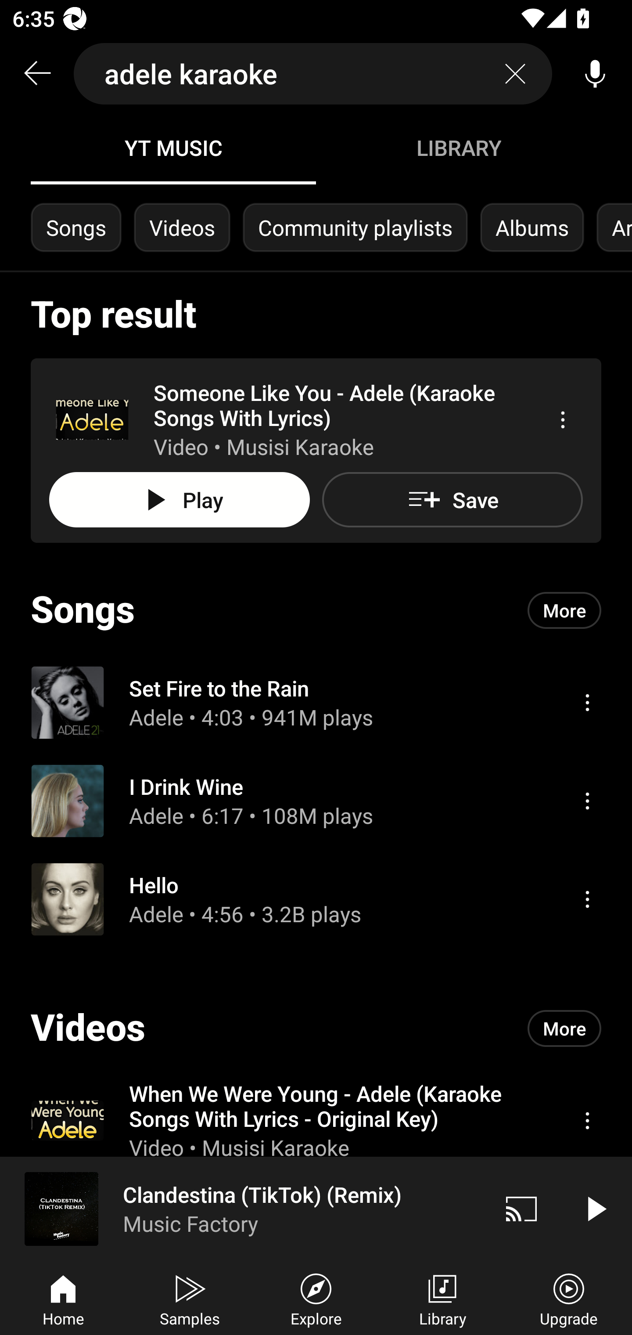  I want to click on Upgrade, so click(569, 1298).